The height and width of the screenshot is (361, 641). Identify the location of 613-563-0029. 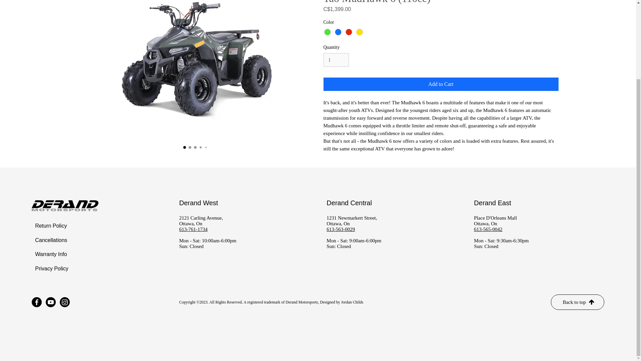
(341, 229).